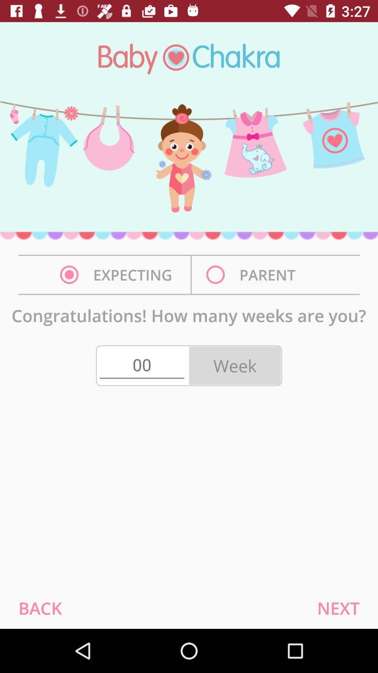 Image resolution: width=378 pixels, height=673 pixels. Describe the element at coordinates (40, 608) in the screenshot. I see `choose the item below congratulations how many icon` at that location.